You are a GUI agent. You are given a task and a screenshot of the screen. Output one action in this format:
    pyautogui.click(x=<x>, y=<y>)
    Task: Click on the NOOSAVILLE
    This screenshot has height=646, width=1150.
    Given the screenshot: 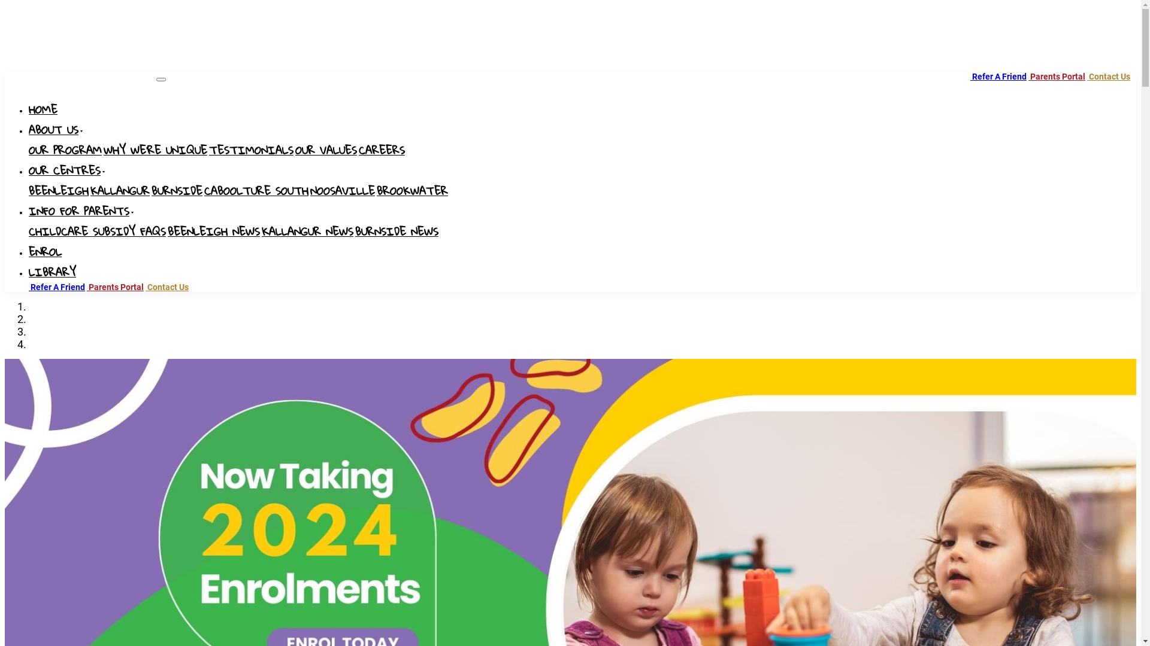 What is the action you would take?
    pyautogui.click(x=343, y=192)
    